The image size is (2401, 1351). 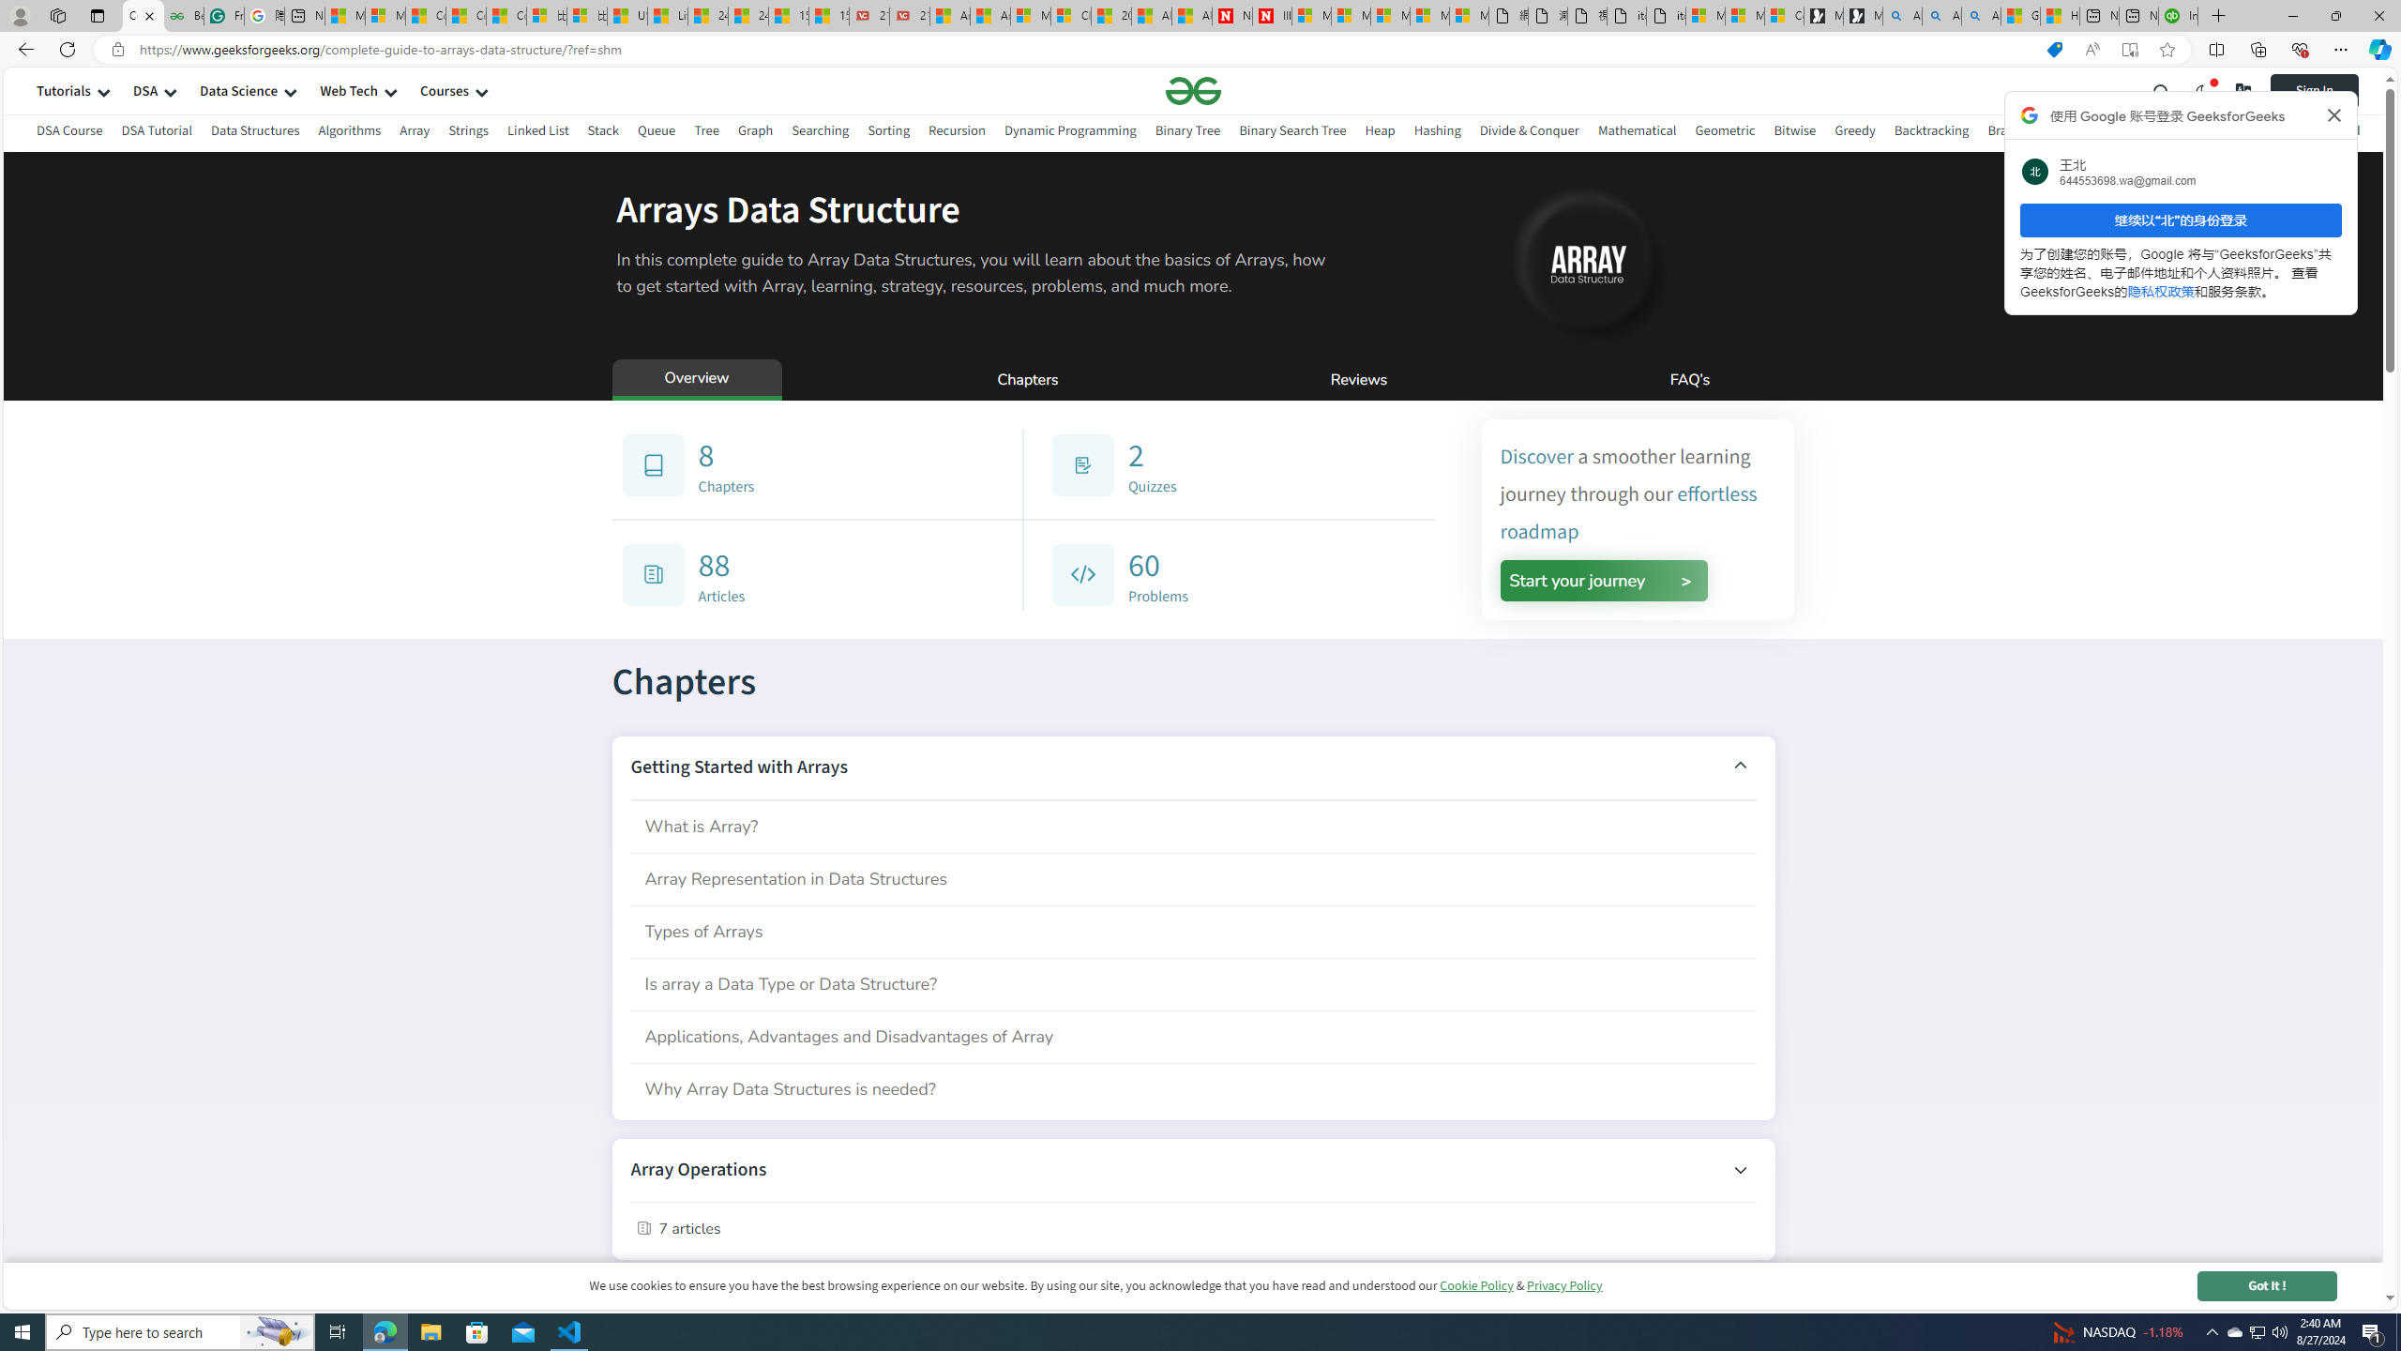 I want to click on Newsweek - News, Analysis, Politics, Business, Technology, so click(x=1232, y=16).